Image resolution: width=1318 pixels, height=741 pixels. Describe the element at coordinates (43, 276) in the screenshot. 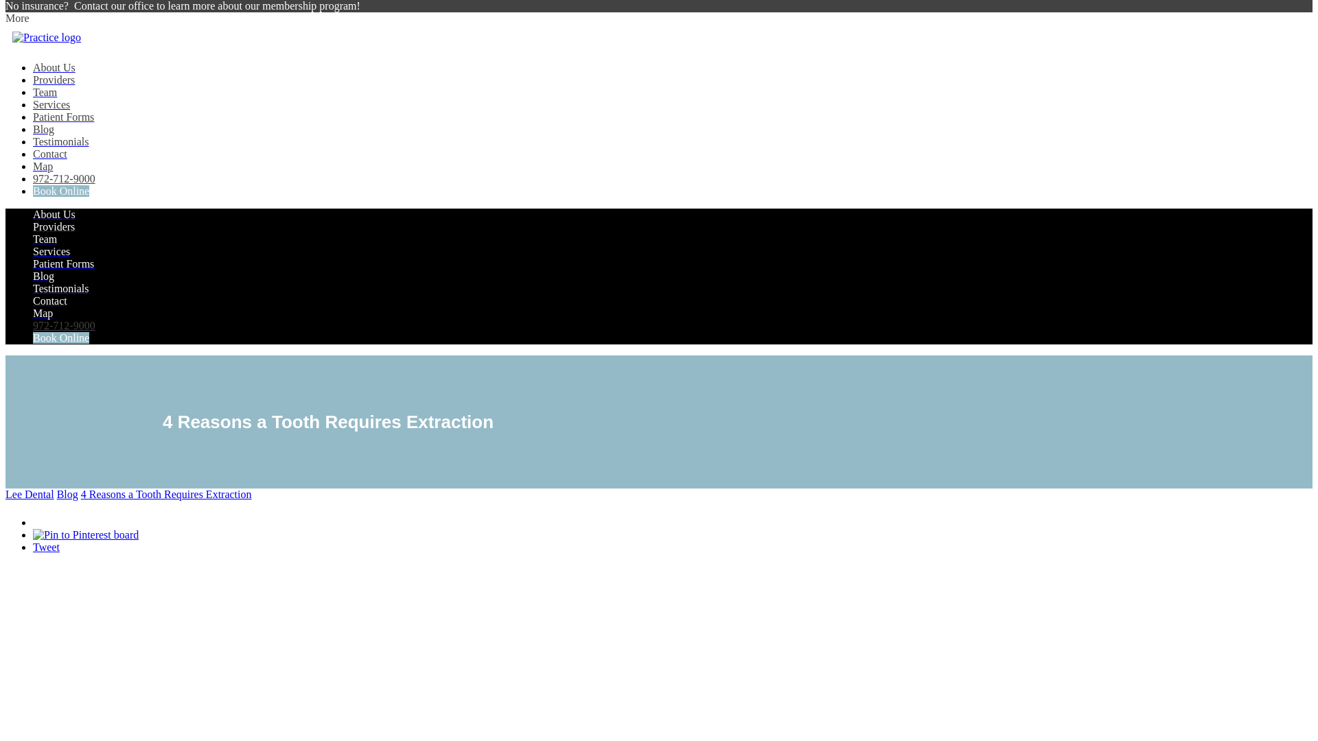

I see `Blog` at that location.